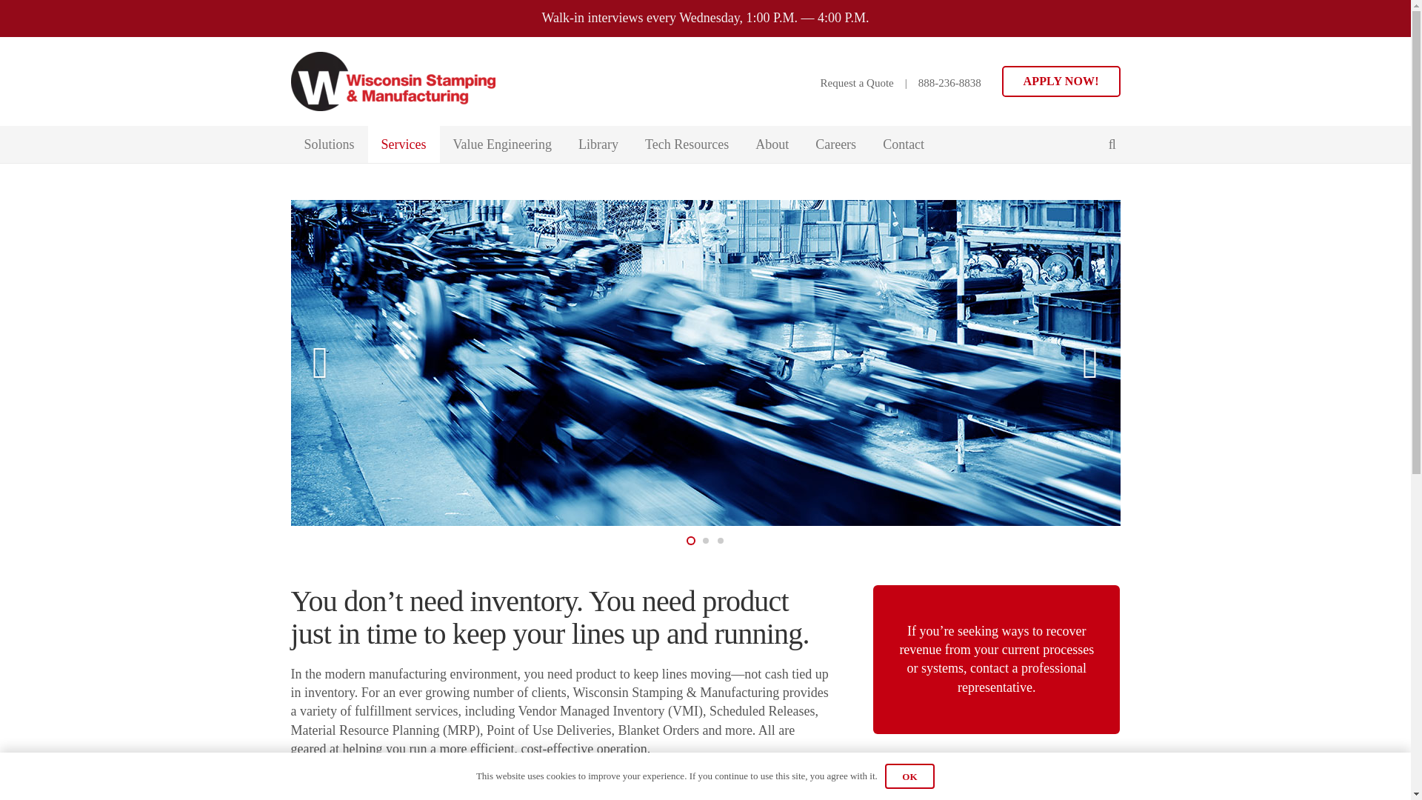 This screenshot has width=1422, height=800. What do you see at coordinates (772, 144) in the screenshot?
I see `About` at bounding box center [772, 144].